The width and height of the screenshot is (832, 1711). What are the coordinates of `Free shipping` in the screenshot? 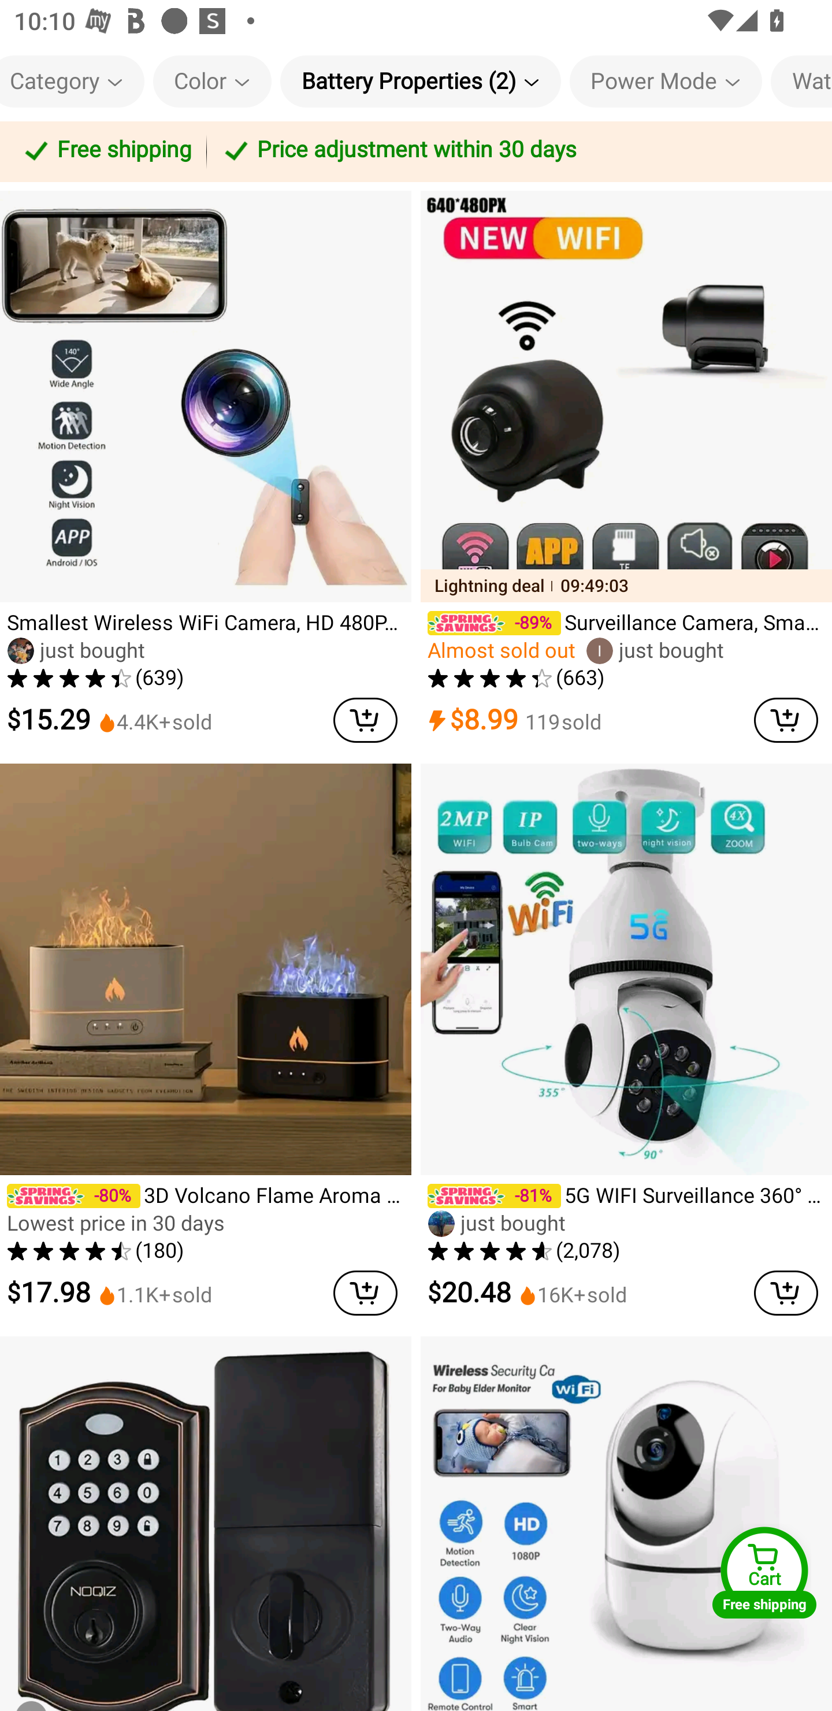 It's located at (106, 151).